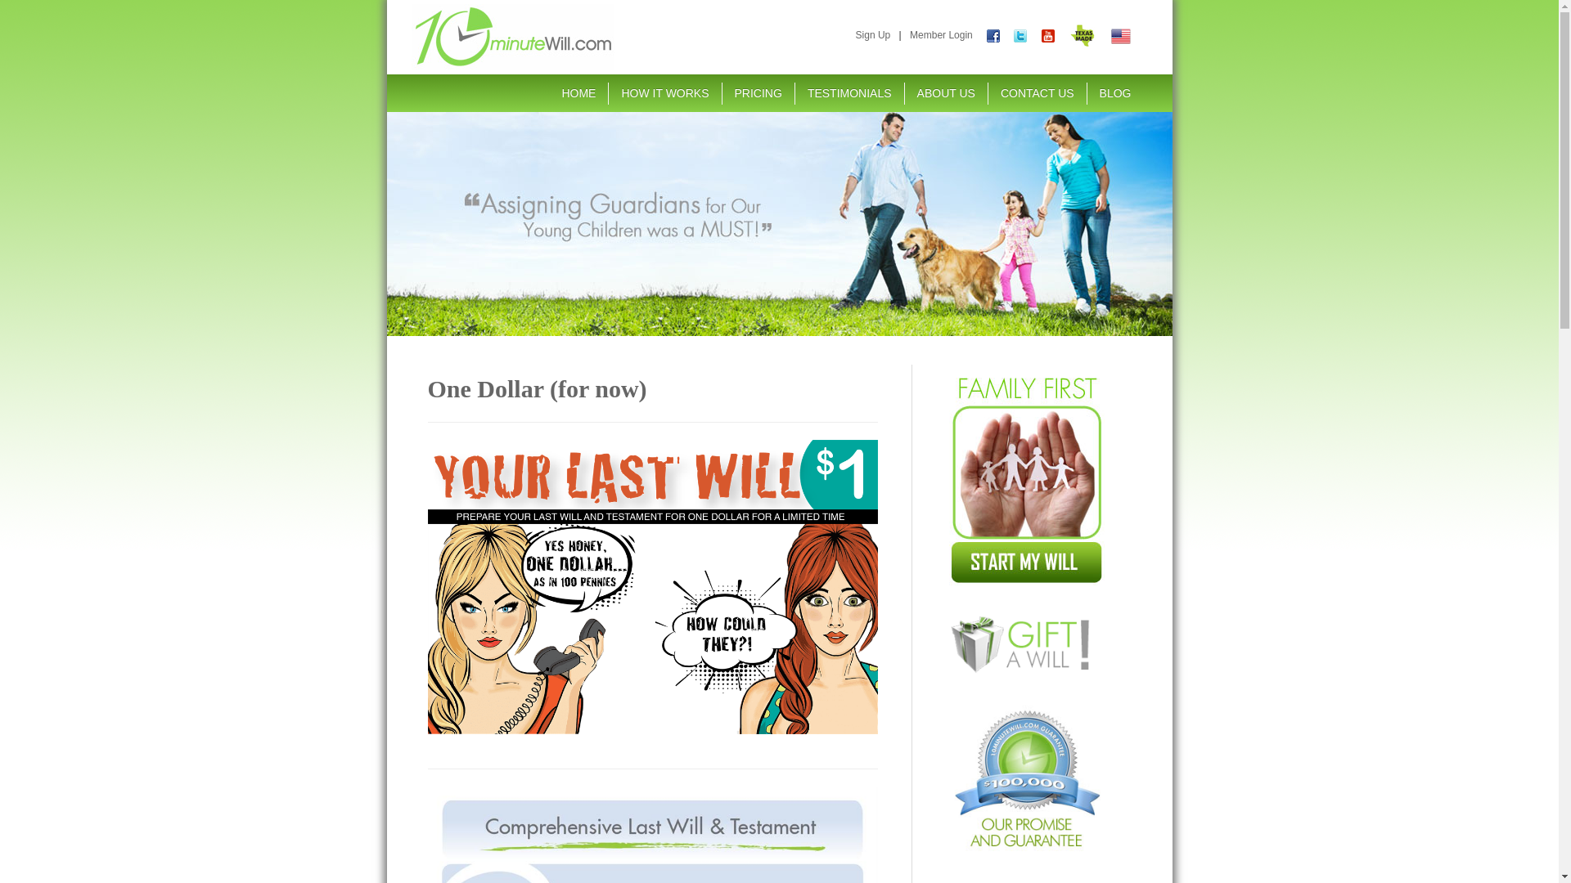  What do you see at coordinates (874, 35) in the screenshot?
I see `Sign Up` at bounding box center [874, 35].